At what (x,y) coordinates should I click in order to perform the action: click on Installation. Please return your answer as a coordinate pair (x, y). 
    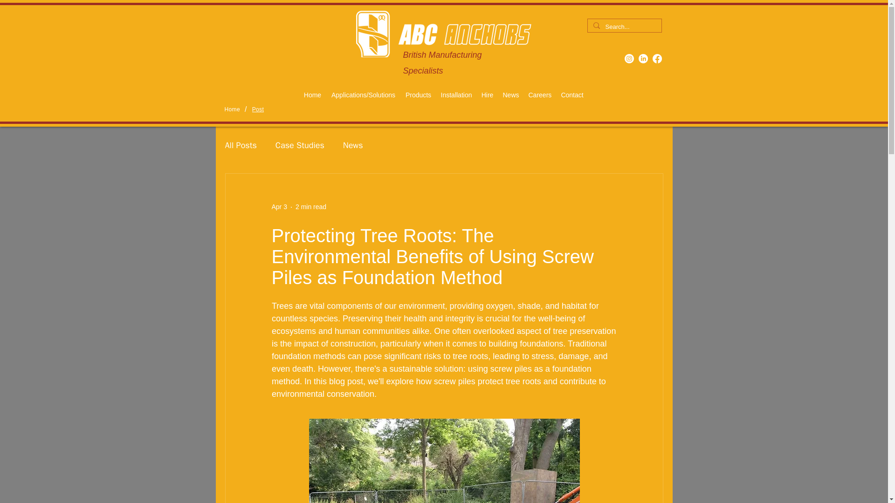
    Looking at the image, I should click on (457, 95).